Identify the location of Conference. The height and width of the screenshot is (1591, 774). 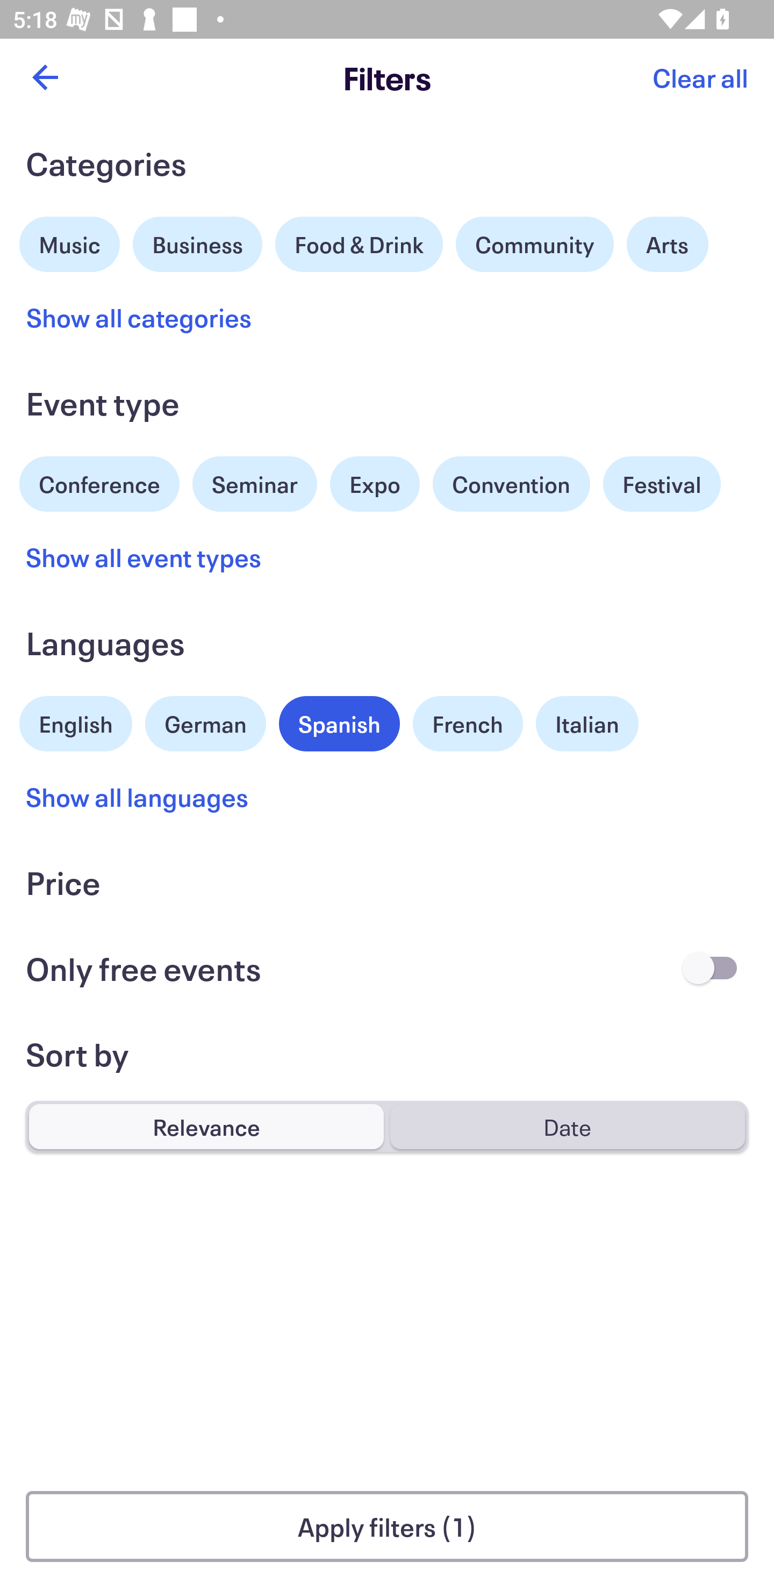
(99, 482).